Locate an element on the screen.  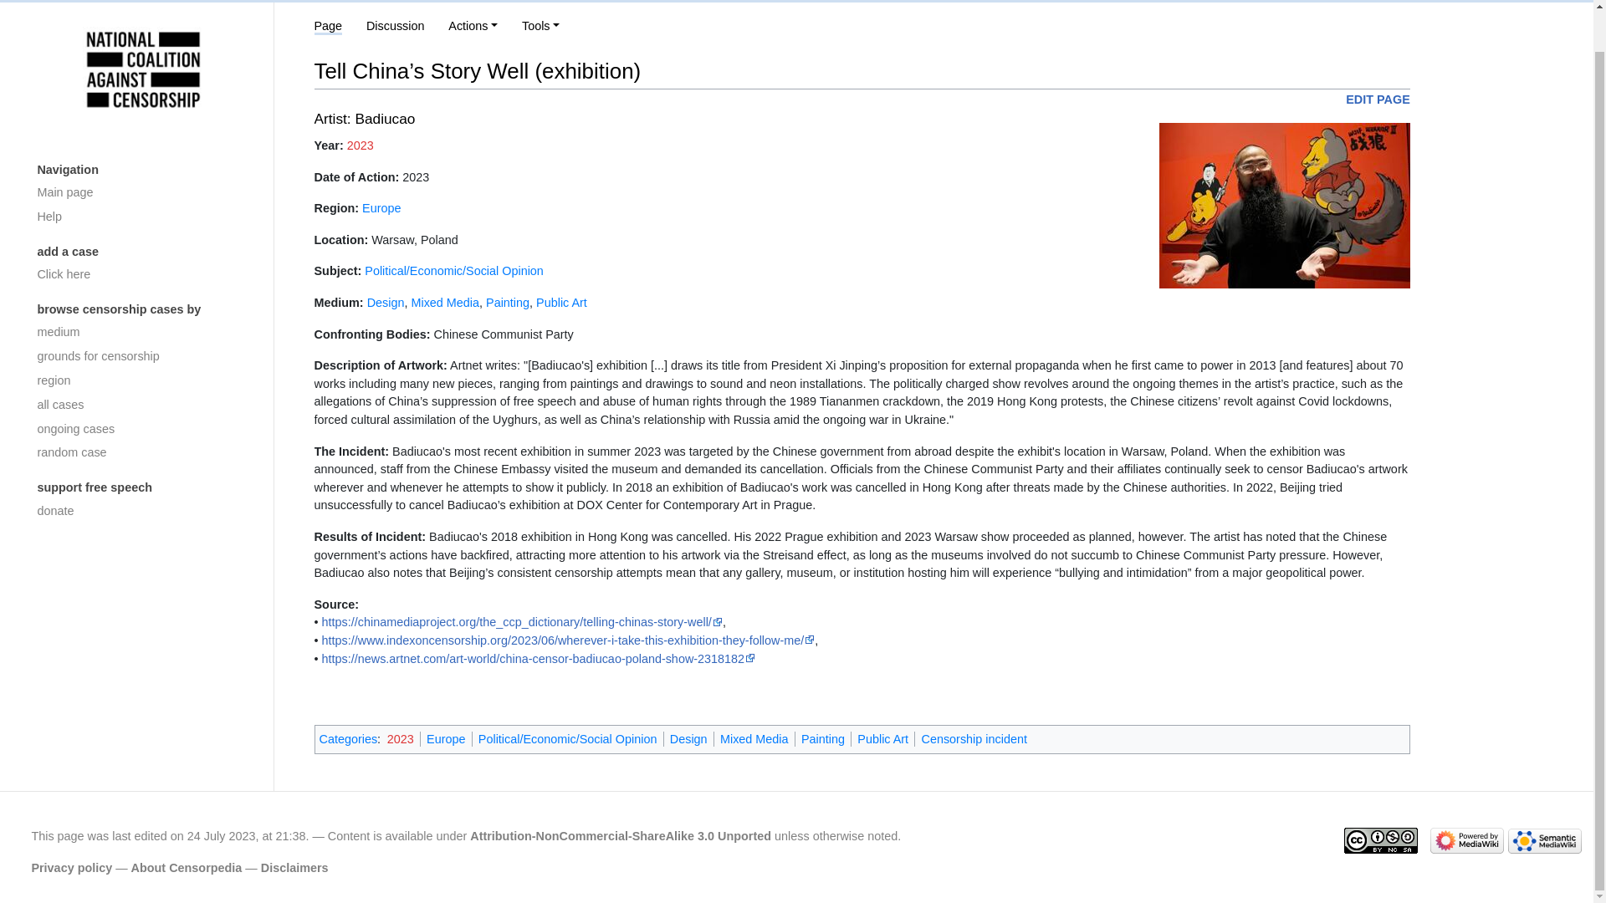
browse censorship cases by is located at coordinates (142, 309).